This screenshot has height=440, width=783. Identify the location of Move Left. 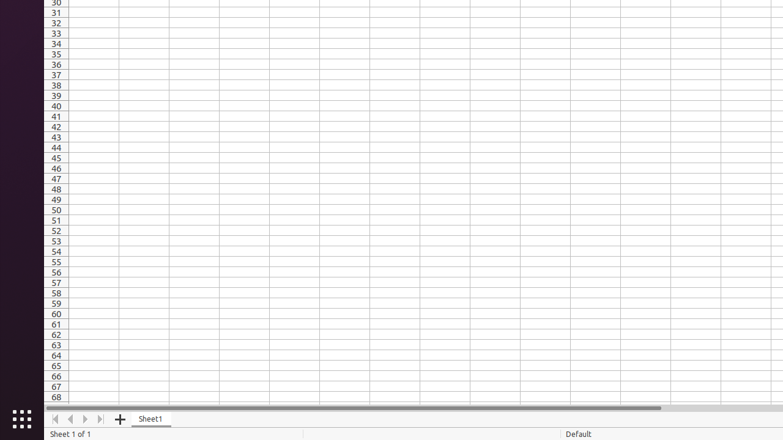
(71, 419).